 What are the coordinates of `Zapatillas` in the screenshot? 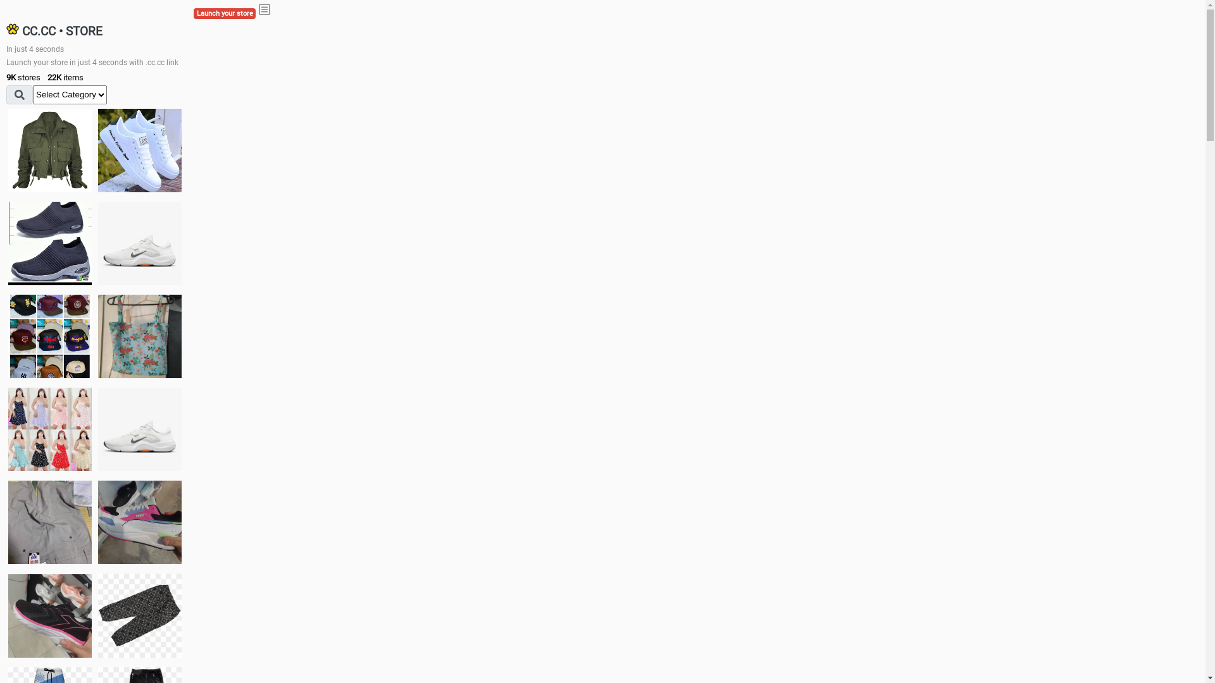 It's located at (50, 616).